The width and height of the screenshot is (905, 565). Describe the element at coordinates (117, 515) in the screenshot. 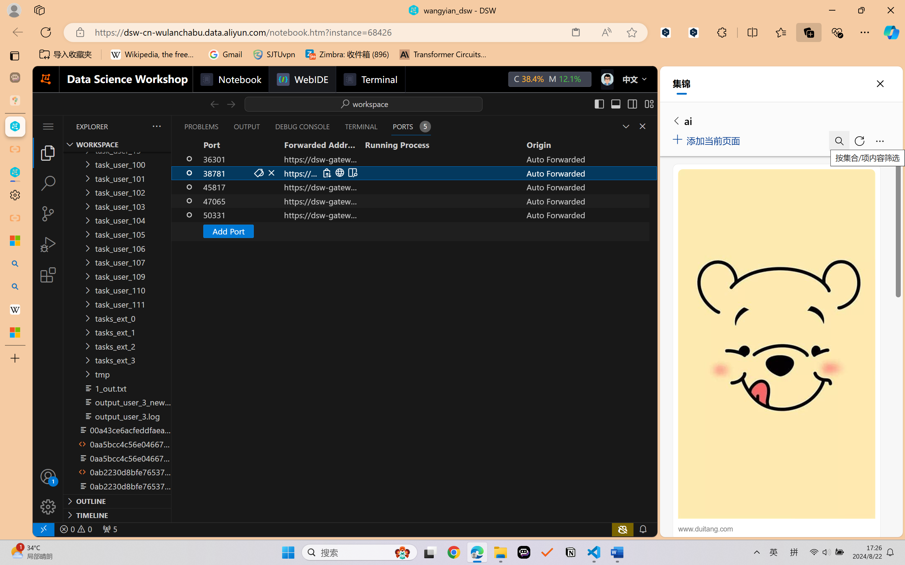

I see `Timeline Section` at that location.